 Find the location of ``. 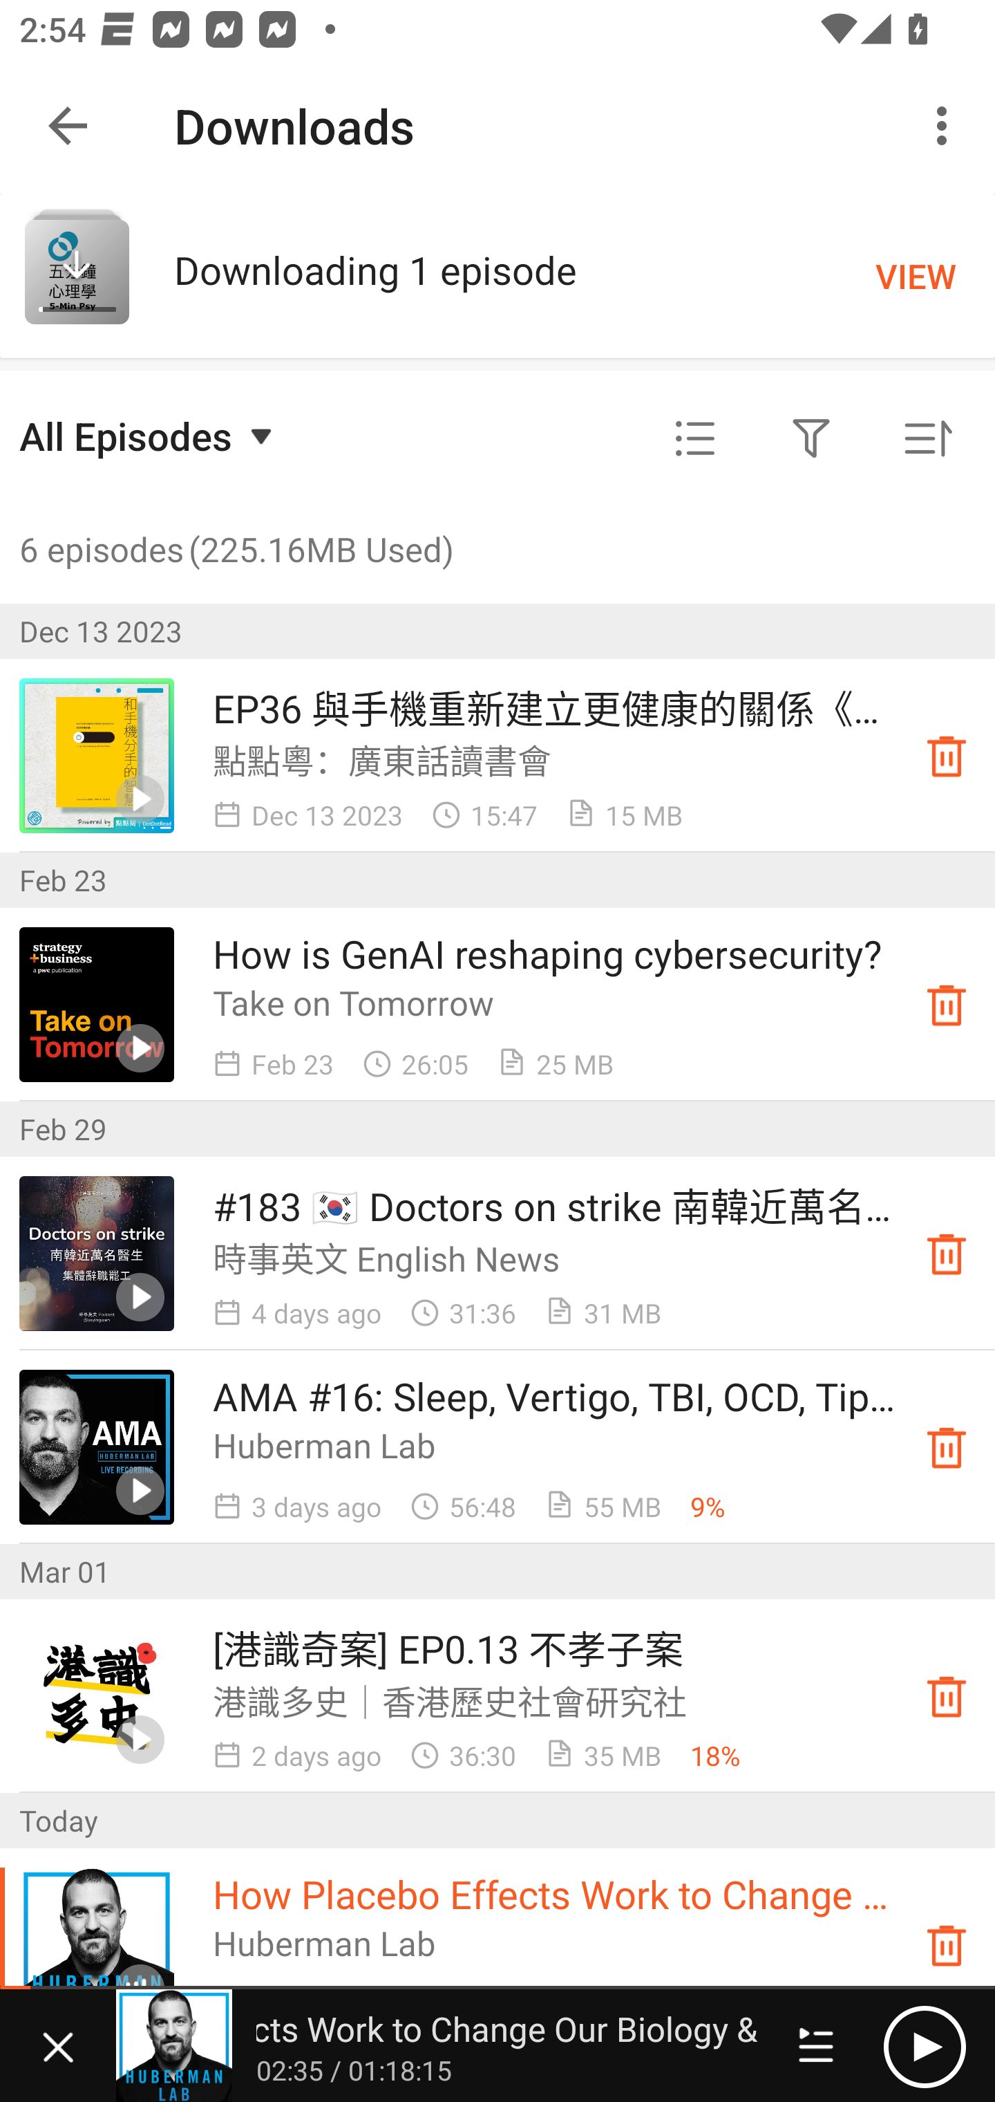

 is located at coordinates (811, 439).